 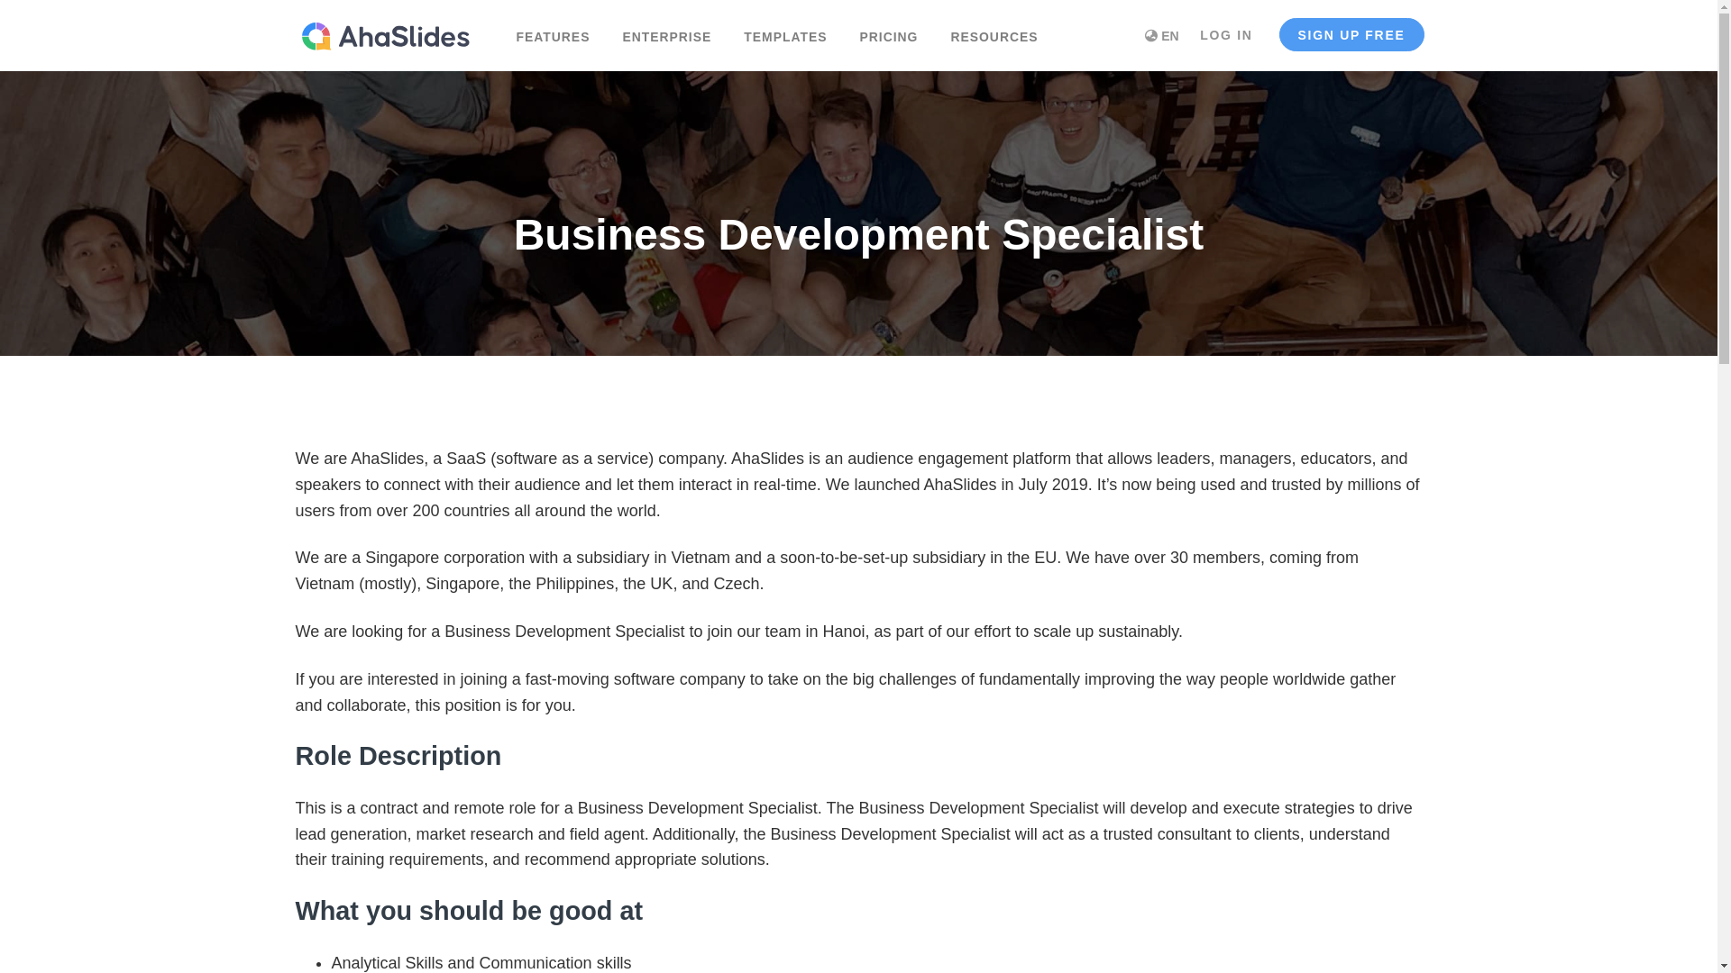 I want to click on LOG IN, so click(x=1225, y=34).